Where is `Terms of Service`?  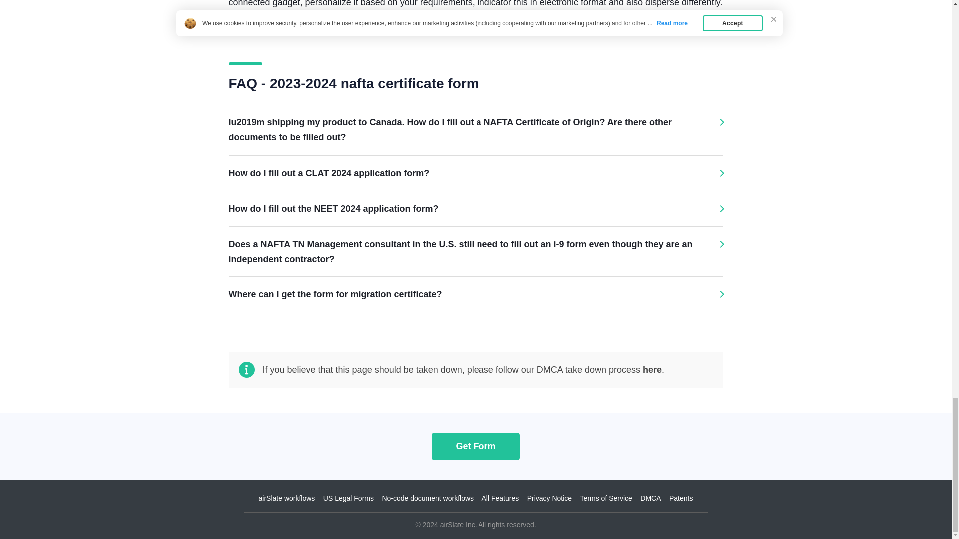
Terms of Service is located at coordinates (606, 498).